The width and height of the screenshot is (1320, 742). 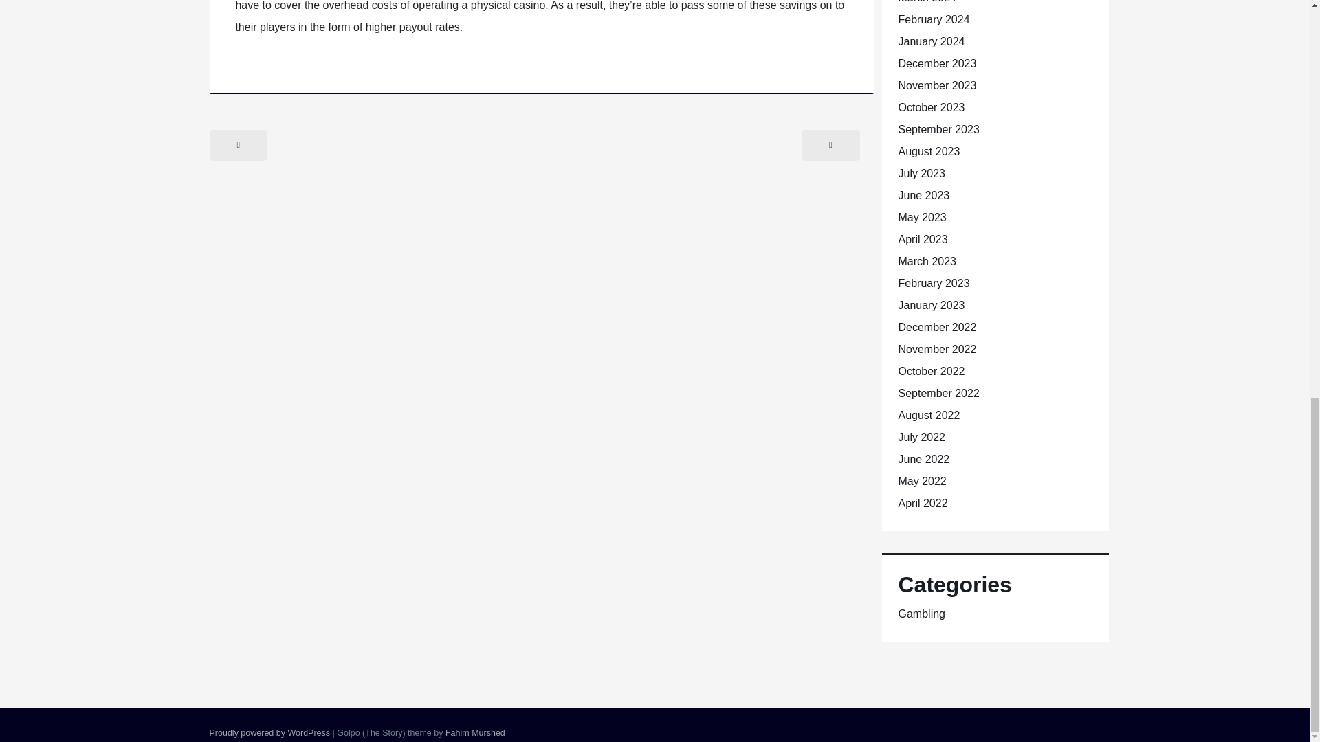 What do you see at coordinates (923, 239) in the screenshot?
I see `April 2023` at bounding box center [923, 239].